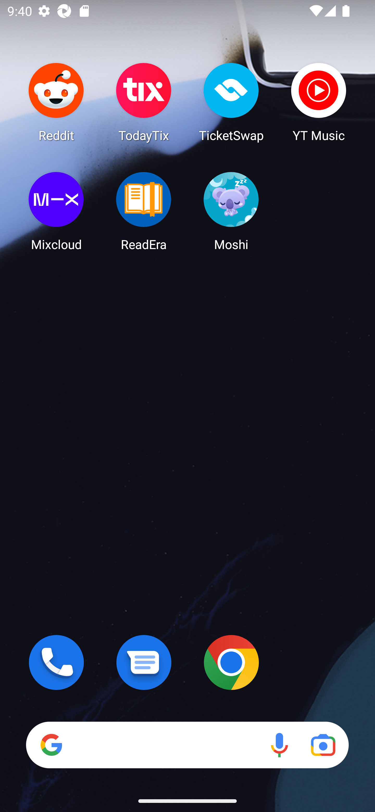  Describe the element at coordinates (319, 102) in the screenshot. I see `YT Music` at that location.